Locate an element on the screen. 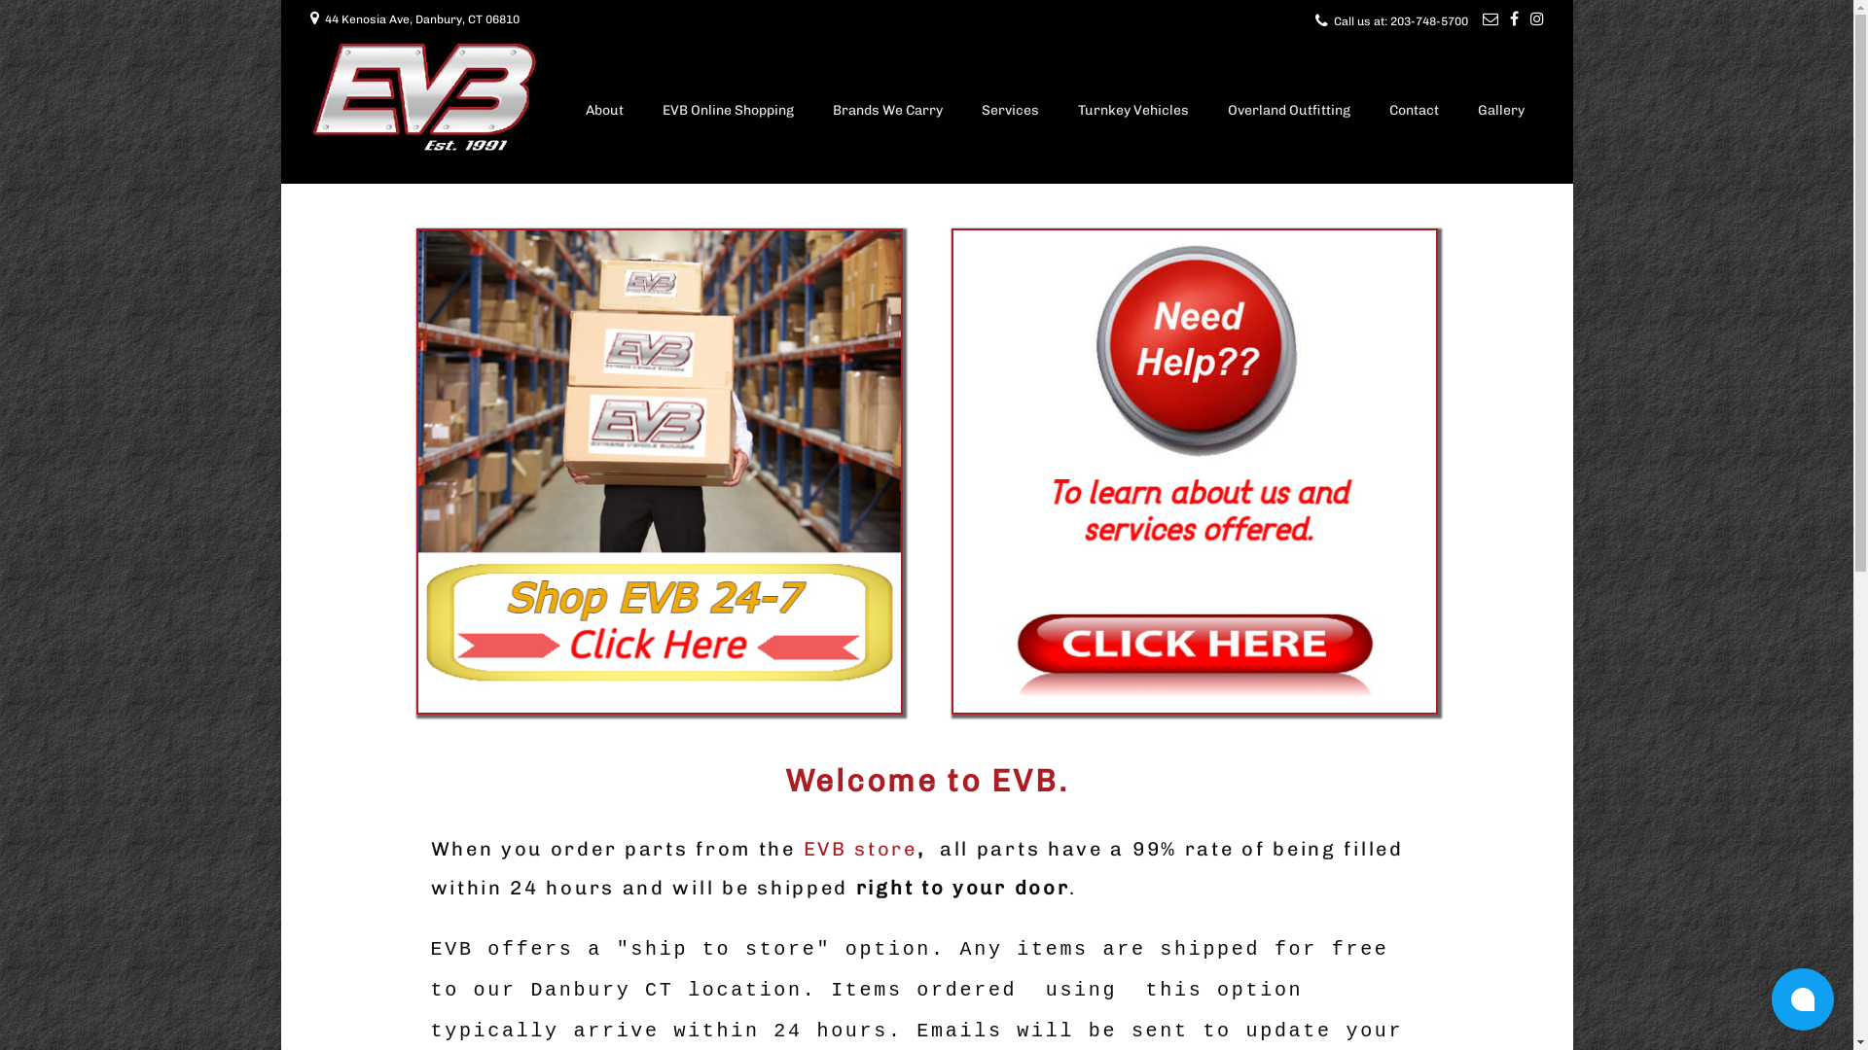 The image size is (1868, 1050). Find Us on Facebook is located at coordinates (1514, 19).